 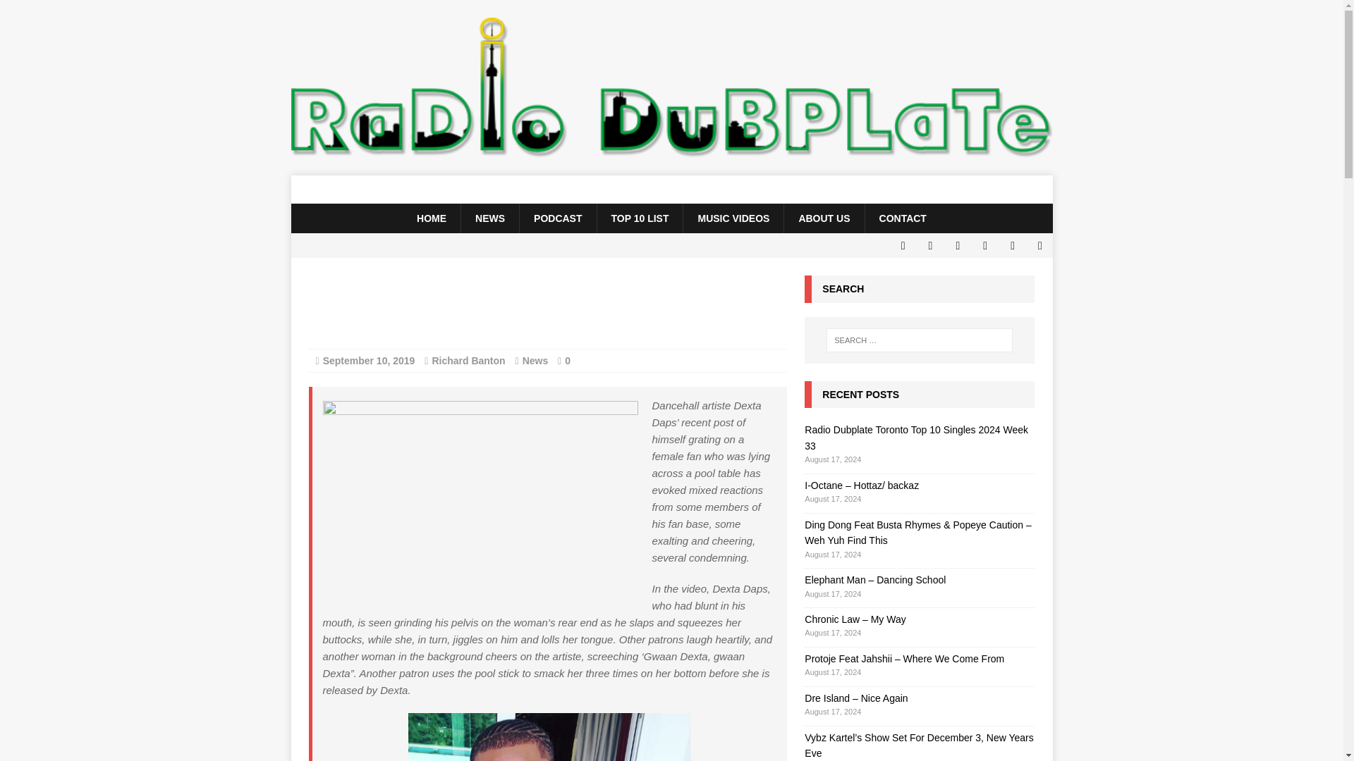 I want to click on Richard Banton, so click(x=468, y=361).